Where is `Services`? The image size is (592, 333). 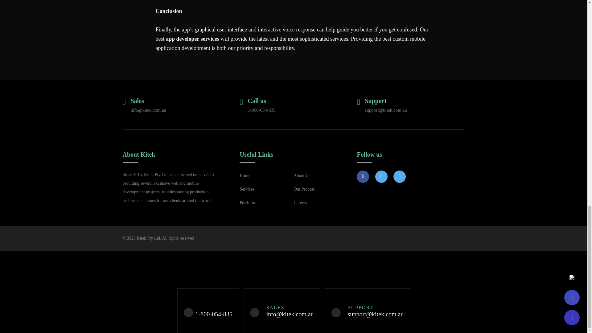
Services is located at coordinates (247, 189).